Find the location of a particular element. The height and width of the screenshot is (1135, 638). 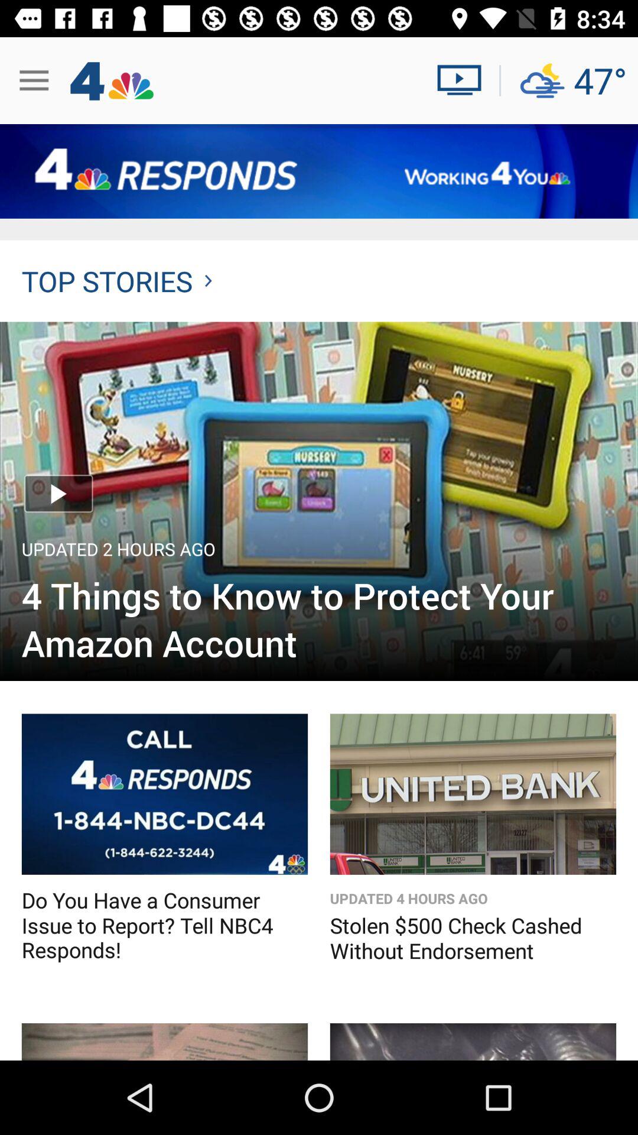

go to news story is located at coordinates (164, 1042).